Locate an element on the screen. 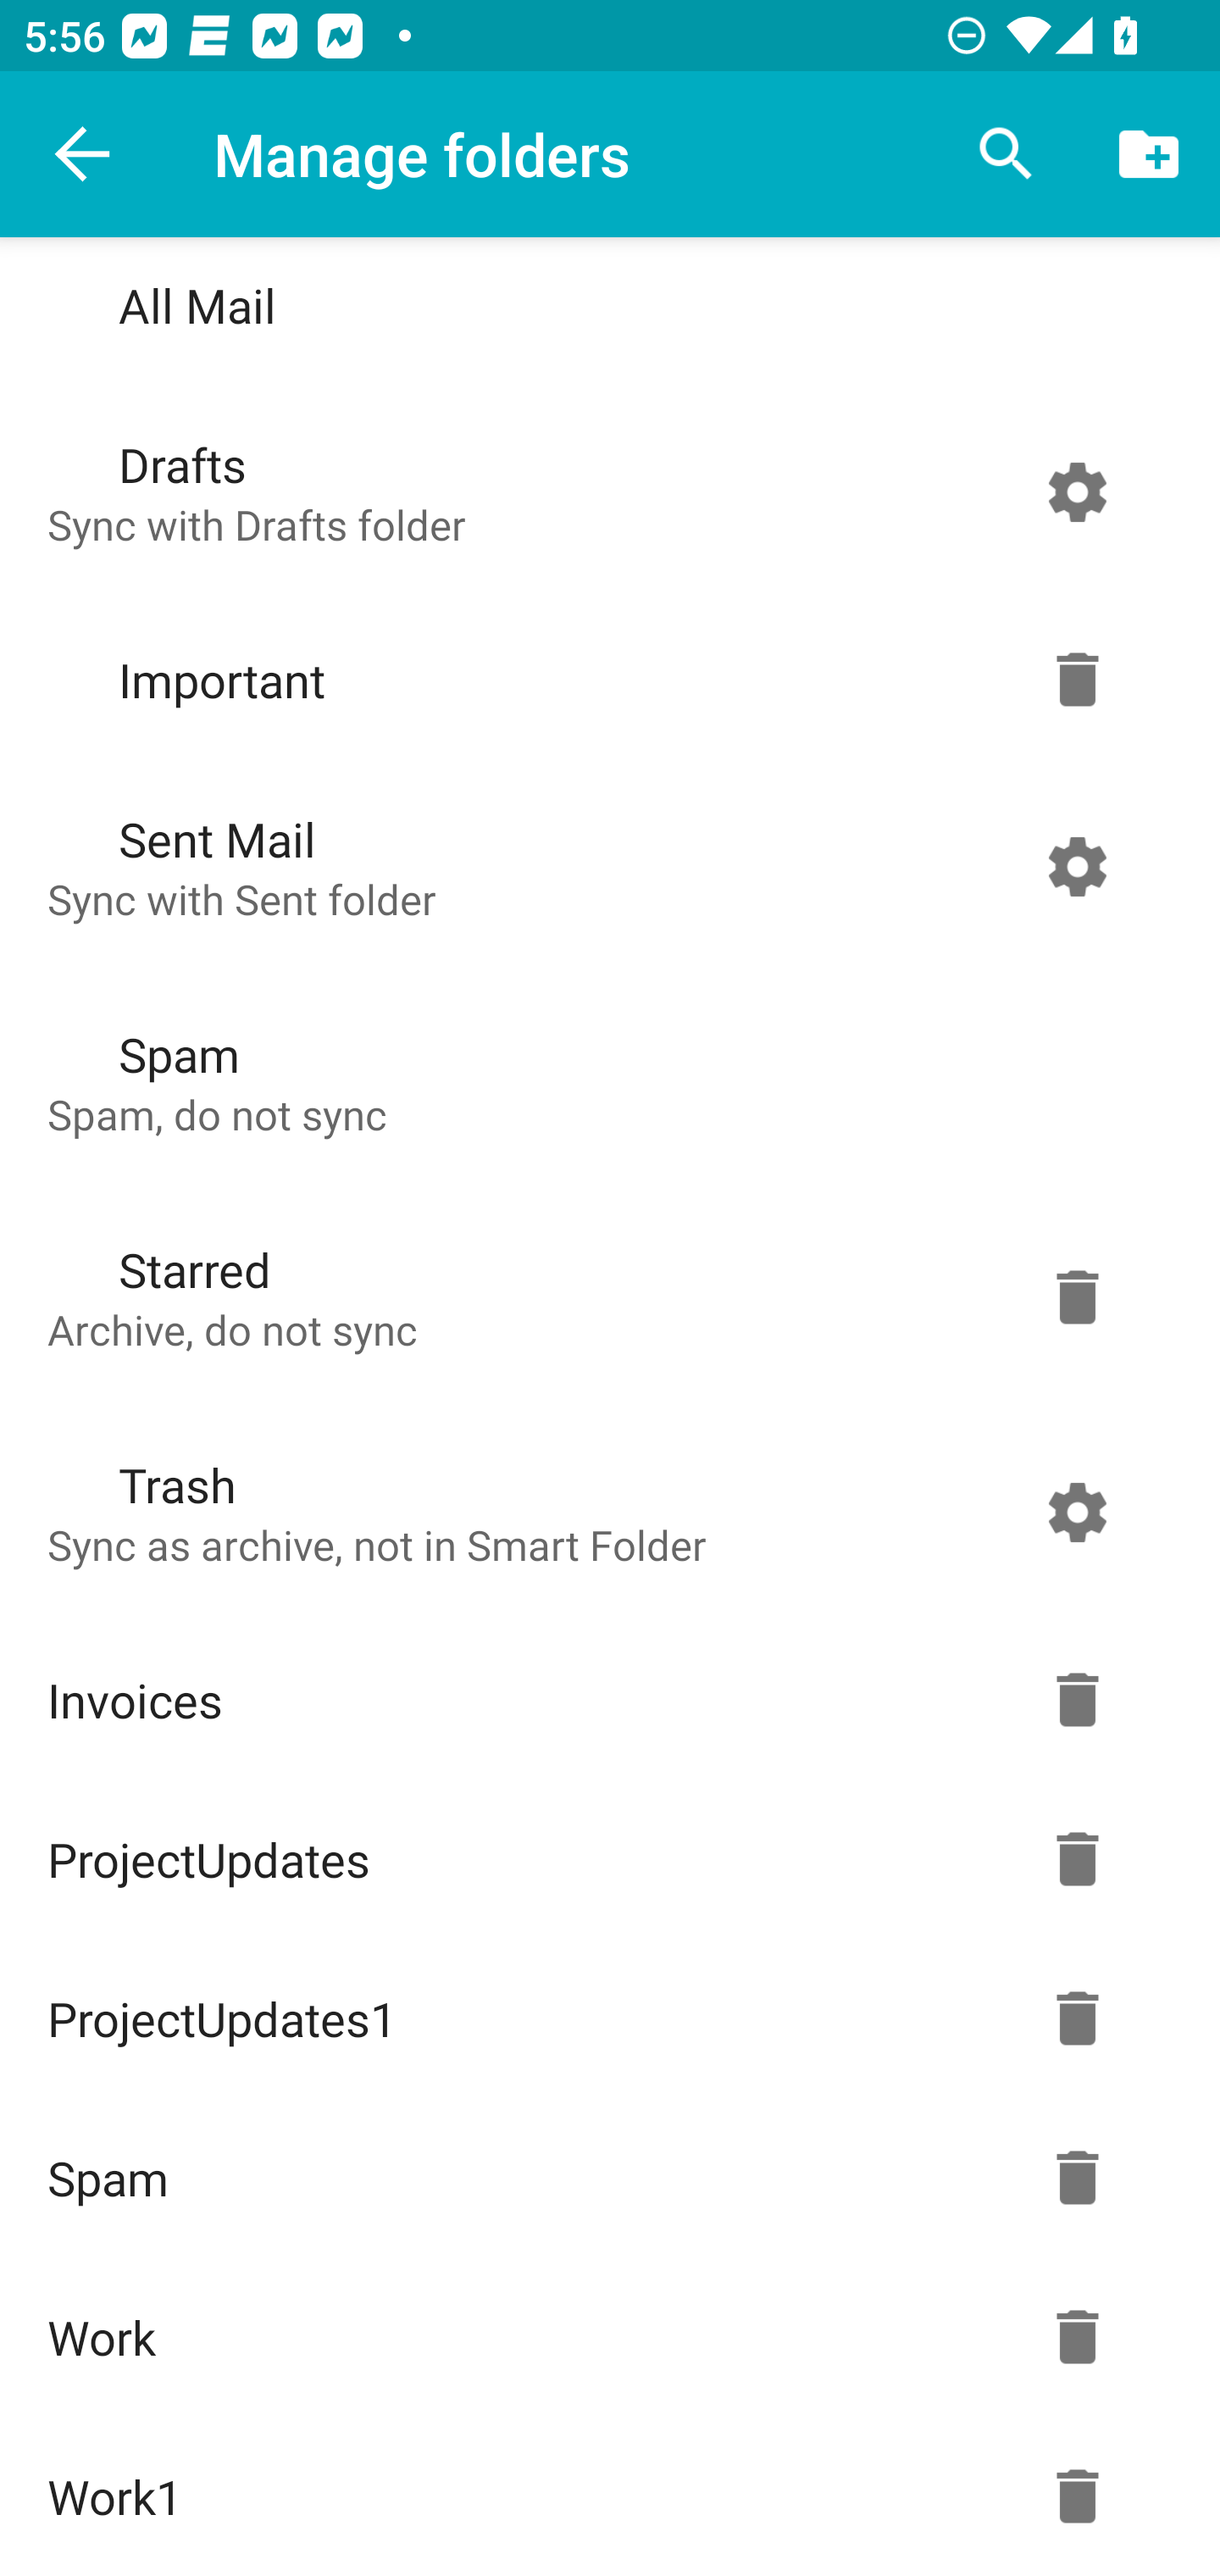  Folder settings is located at coordinates (1077, 491).